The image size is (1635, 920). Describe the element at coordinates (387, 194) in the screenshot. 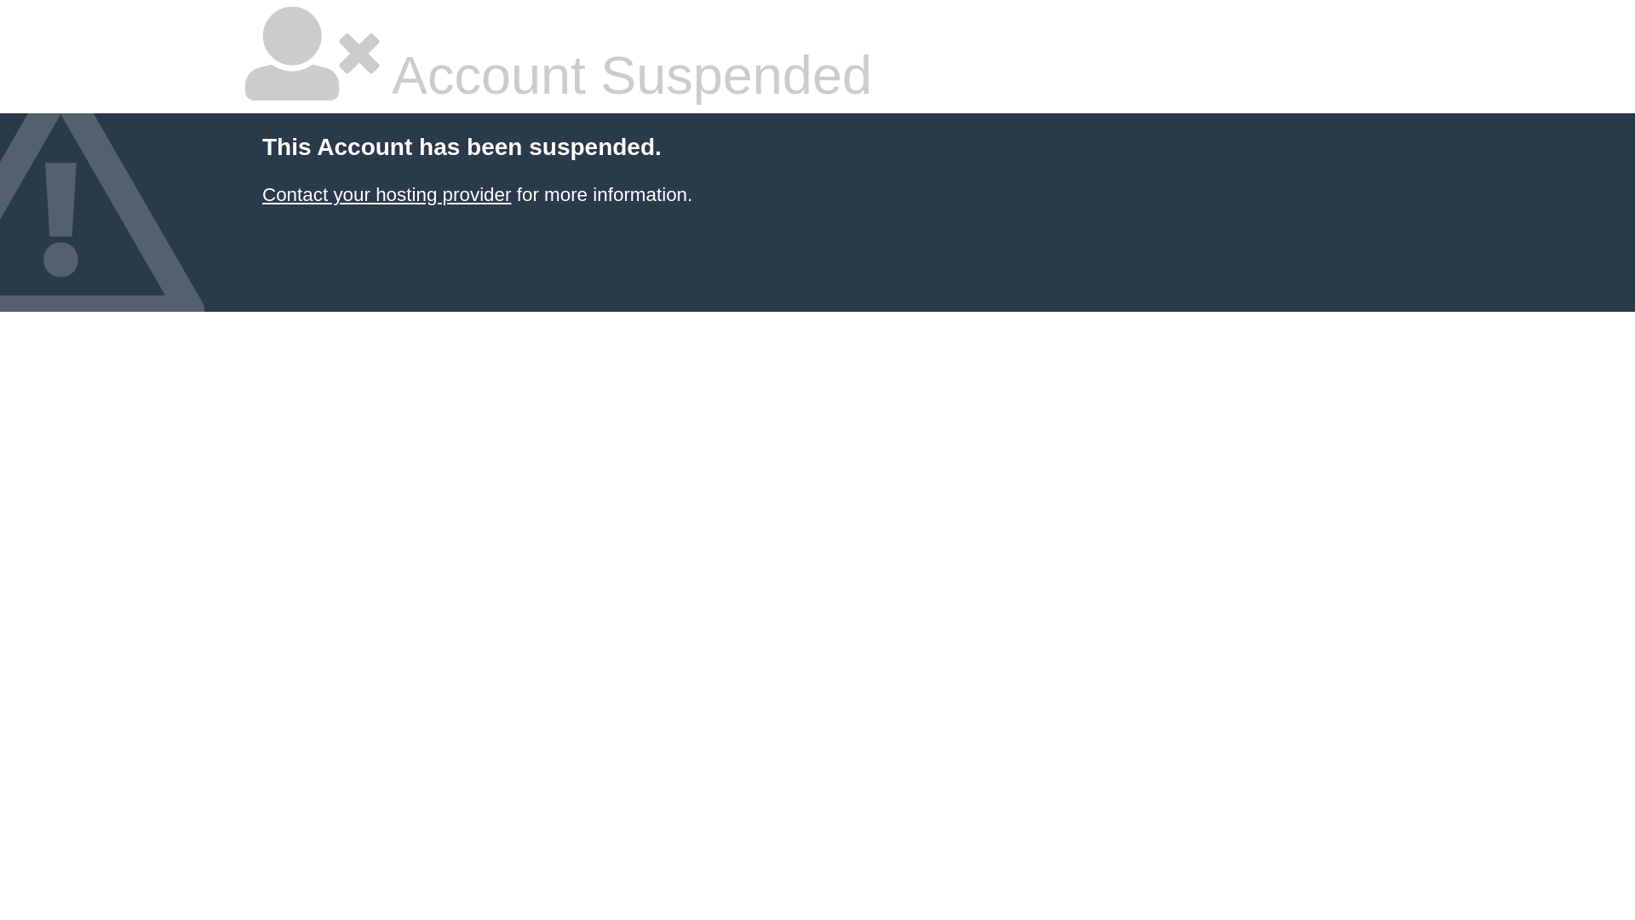

I see `Contact your hosting provider` at that location.